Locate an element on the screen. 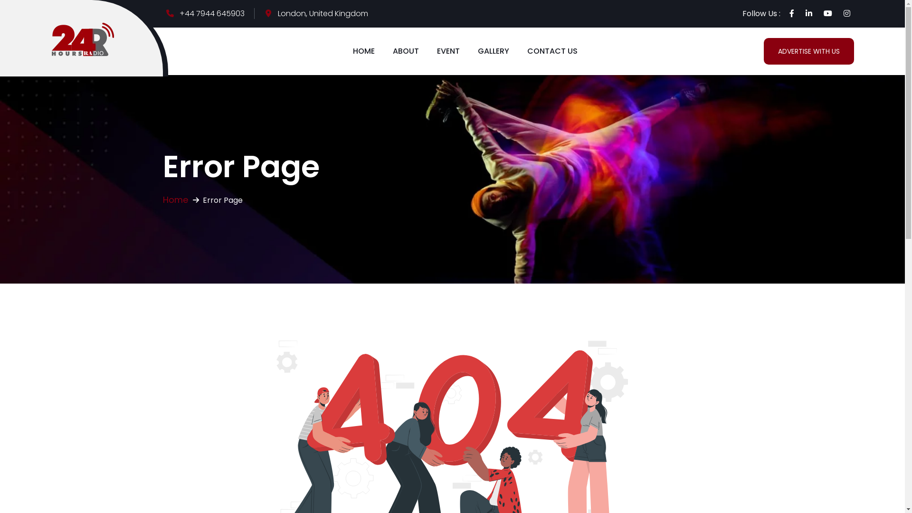 The width and height of the screenshot is (912, 513). +44 7944 645903 is located at coordinates (217, 13).